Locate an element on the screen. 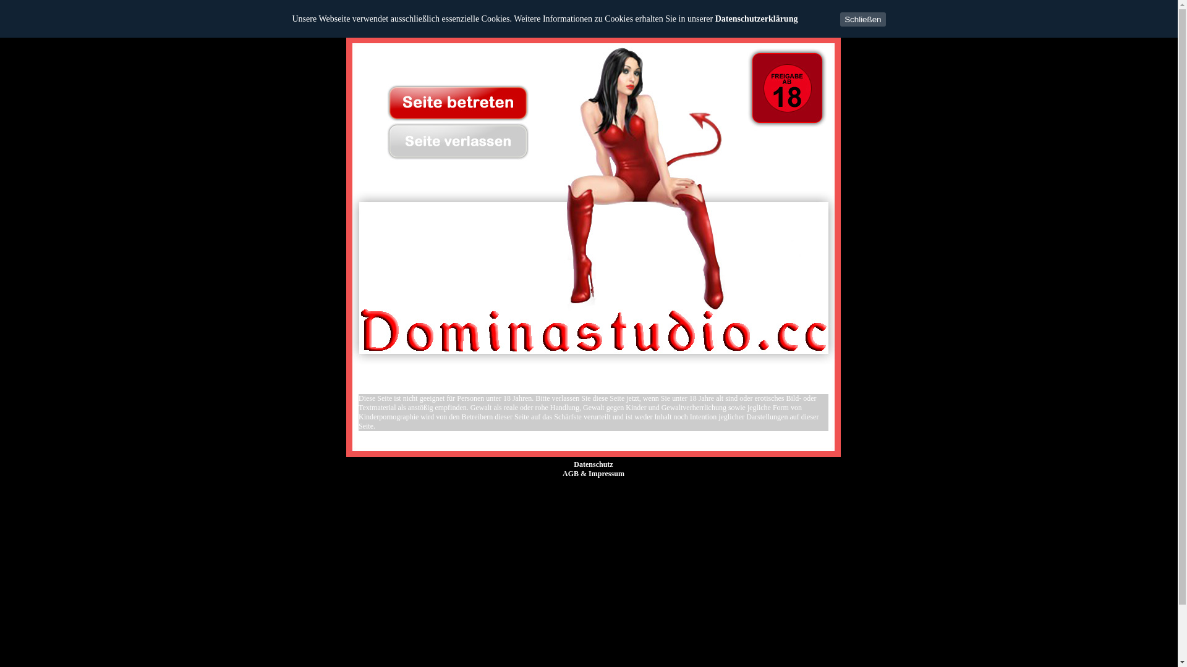 Image resolution: width=1187 pixels, height=667 pixels. Svetlana is located at coordinates (717, 621).